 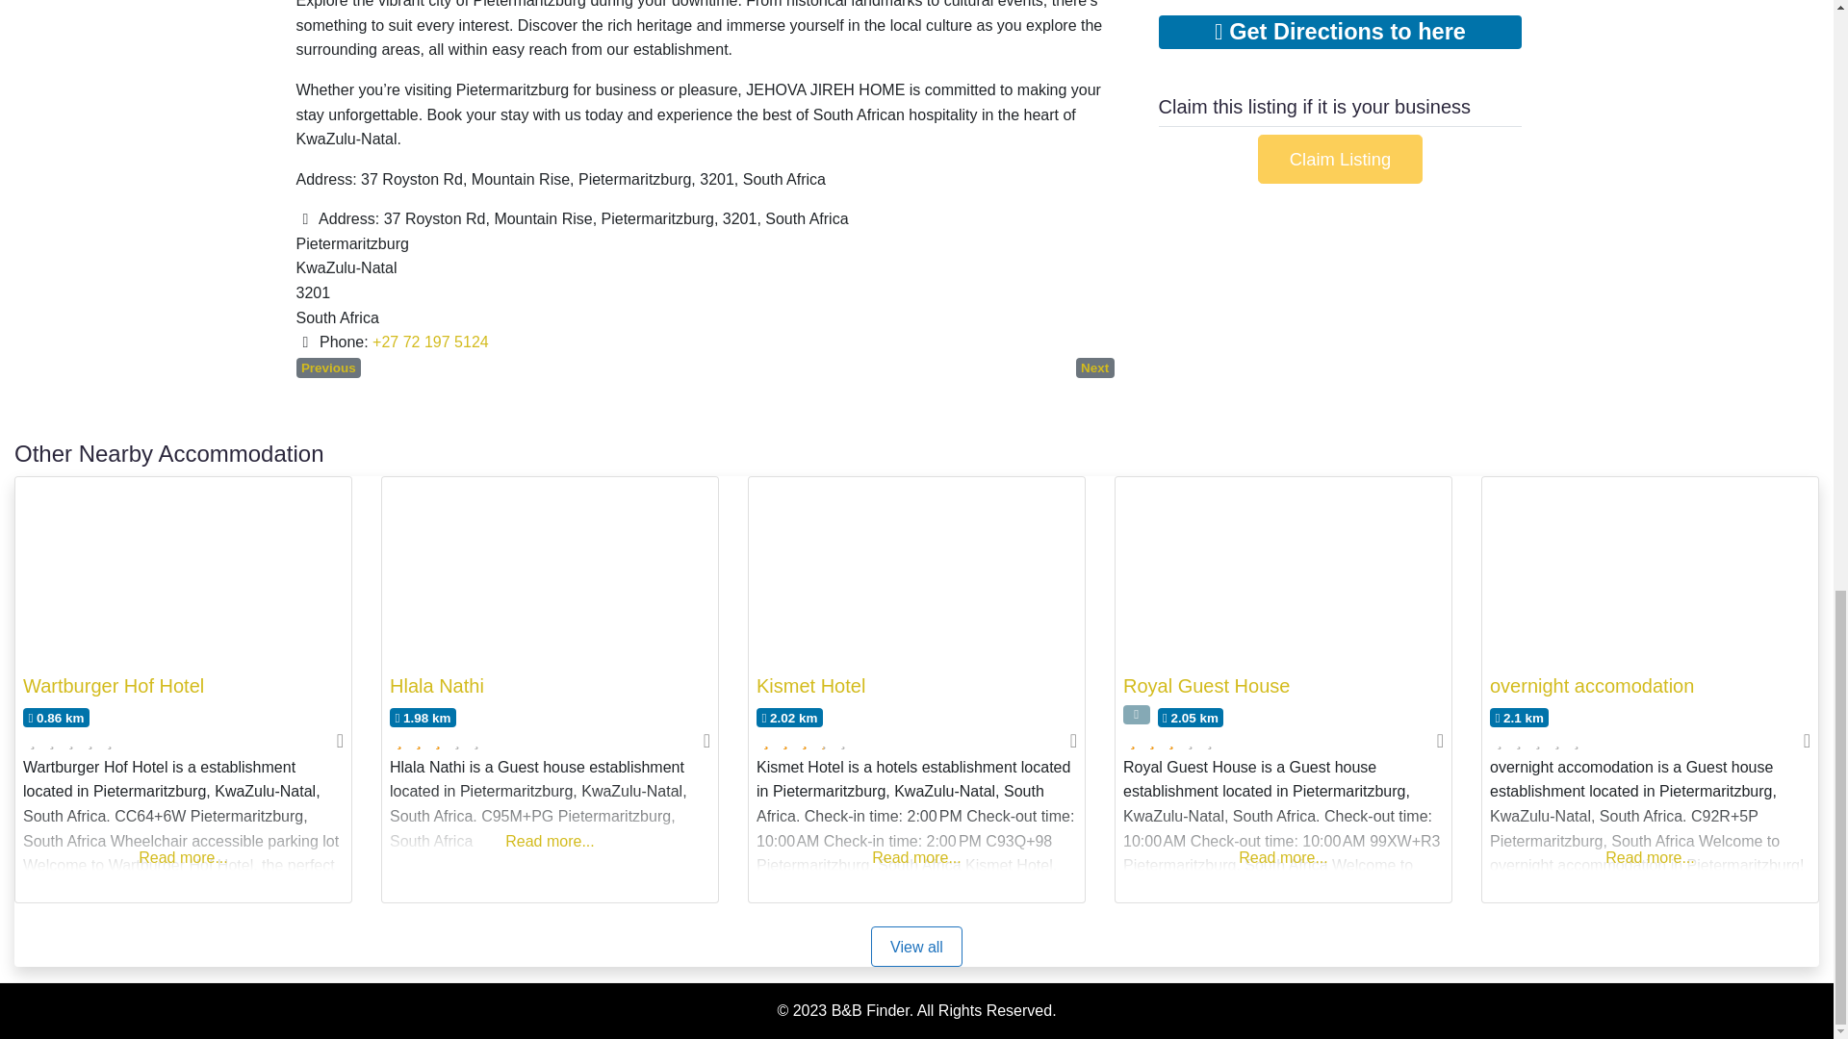 I want to click on Read more..., so click(x=550, y=818).